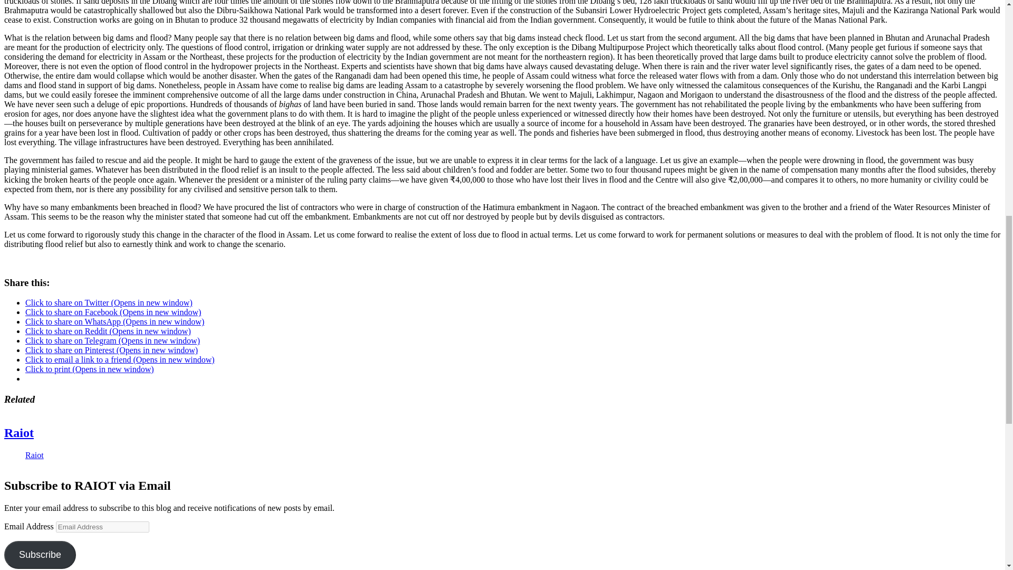  I want to click on Click to share on Twitter, so click(109, 302).